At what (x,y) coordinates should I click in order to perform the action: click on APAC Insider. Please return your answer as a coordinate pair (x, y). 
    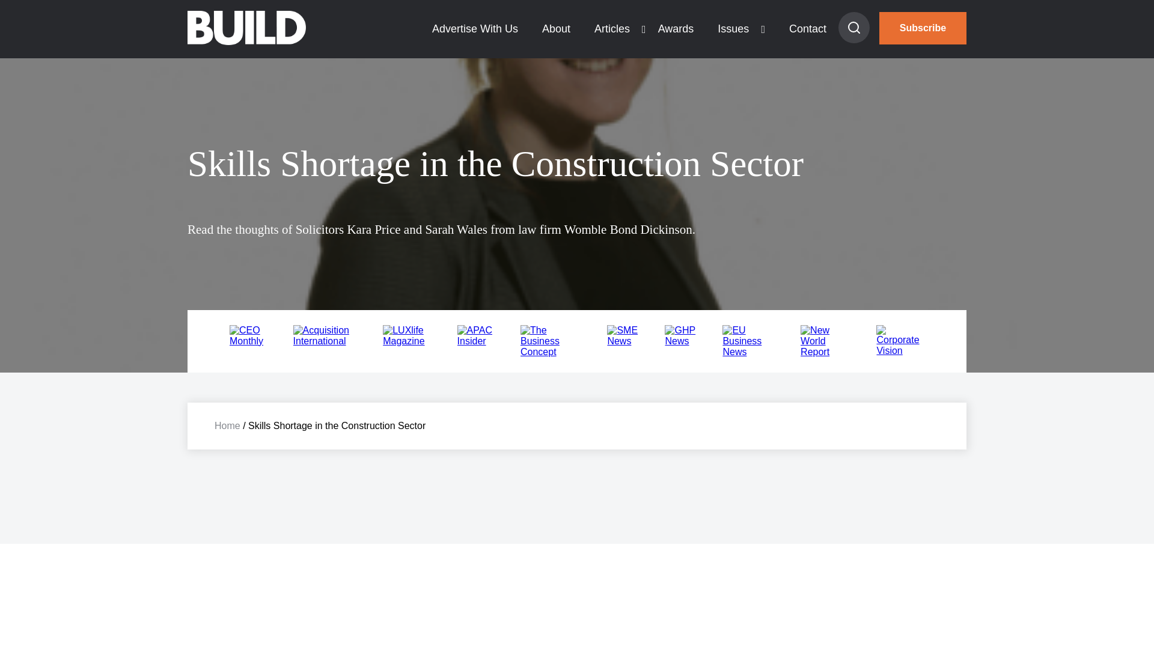
    Looking at the image, I should click on (476, 341).